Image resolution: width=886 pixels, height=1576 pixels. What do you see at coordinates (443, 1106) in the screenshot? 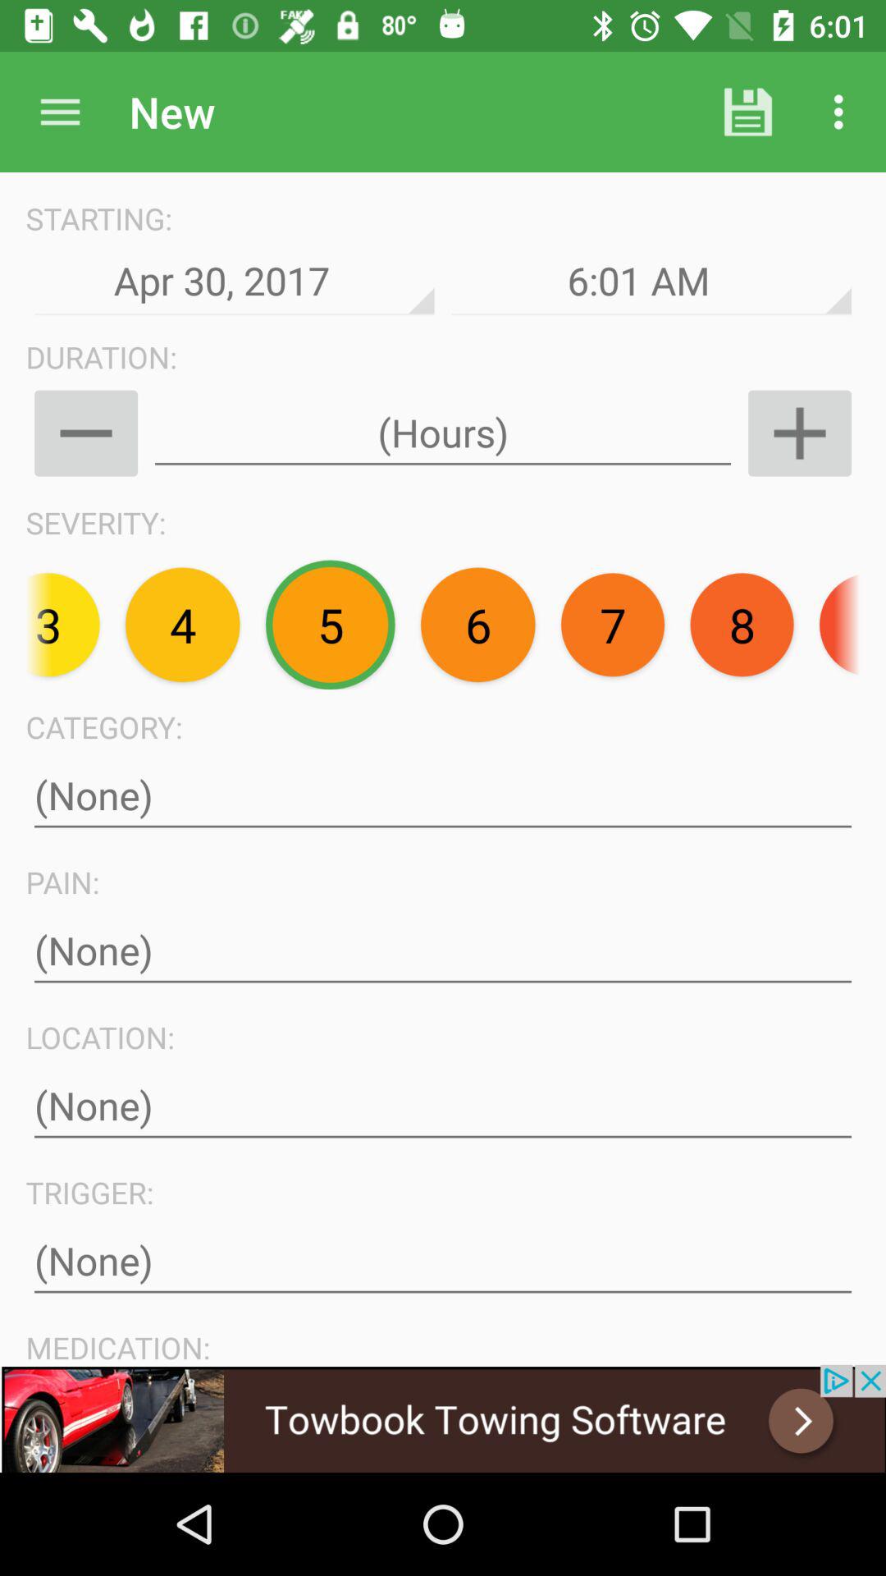
I see `click to the enter the location` at bounding box center [443, 1106].